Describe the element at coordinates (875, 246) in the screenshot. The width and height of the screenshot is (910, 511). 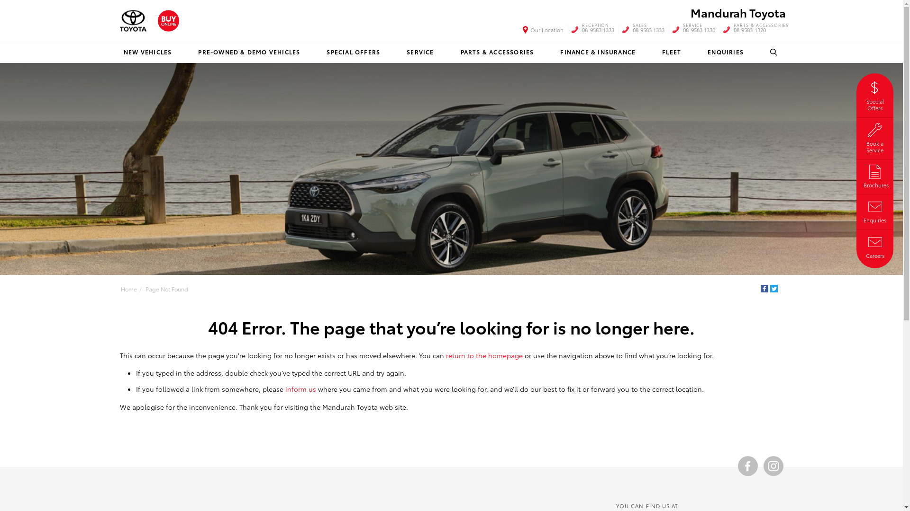
I see `Careers` at that location.